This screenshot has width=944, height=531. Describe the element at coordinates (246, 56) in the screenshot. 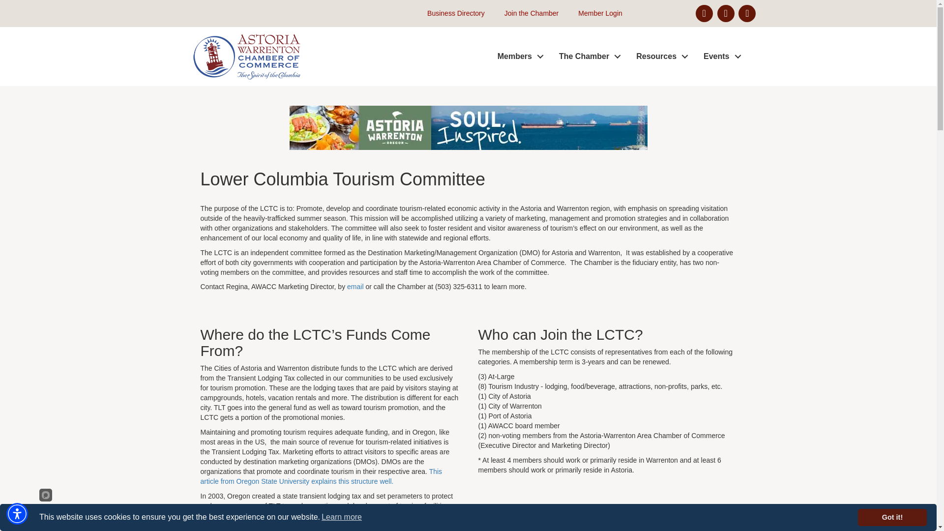

I see `astoria-warrenton-chamber-logo-md` at that location.